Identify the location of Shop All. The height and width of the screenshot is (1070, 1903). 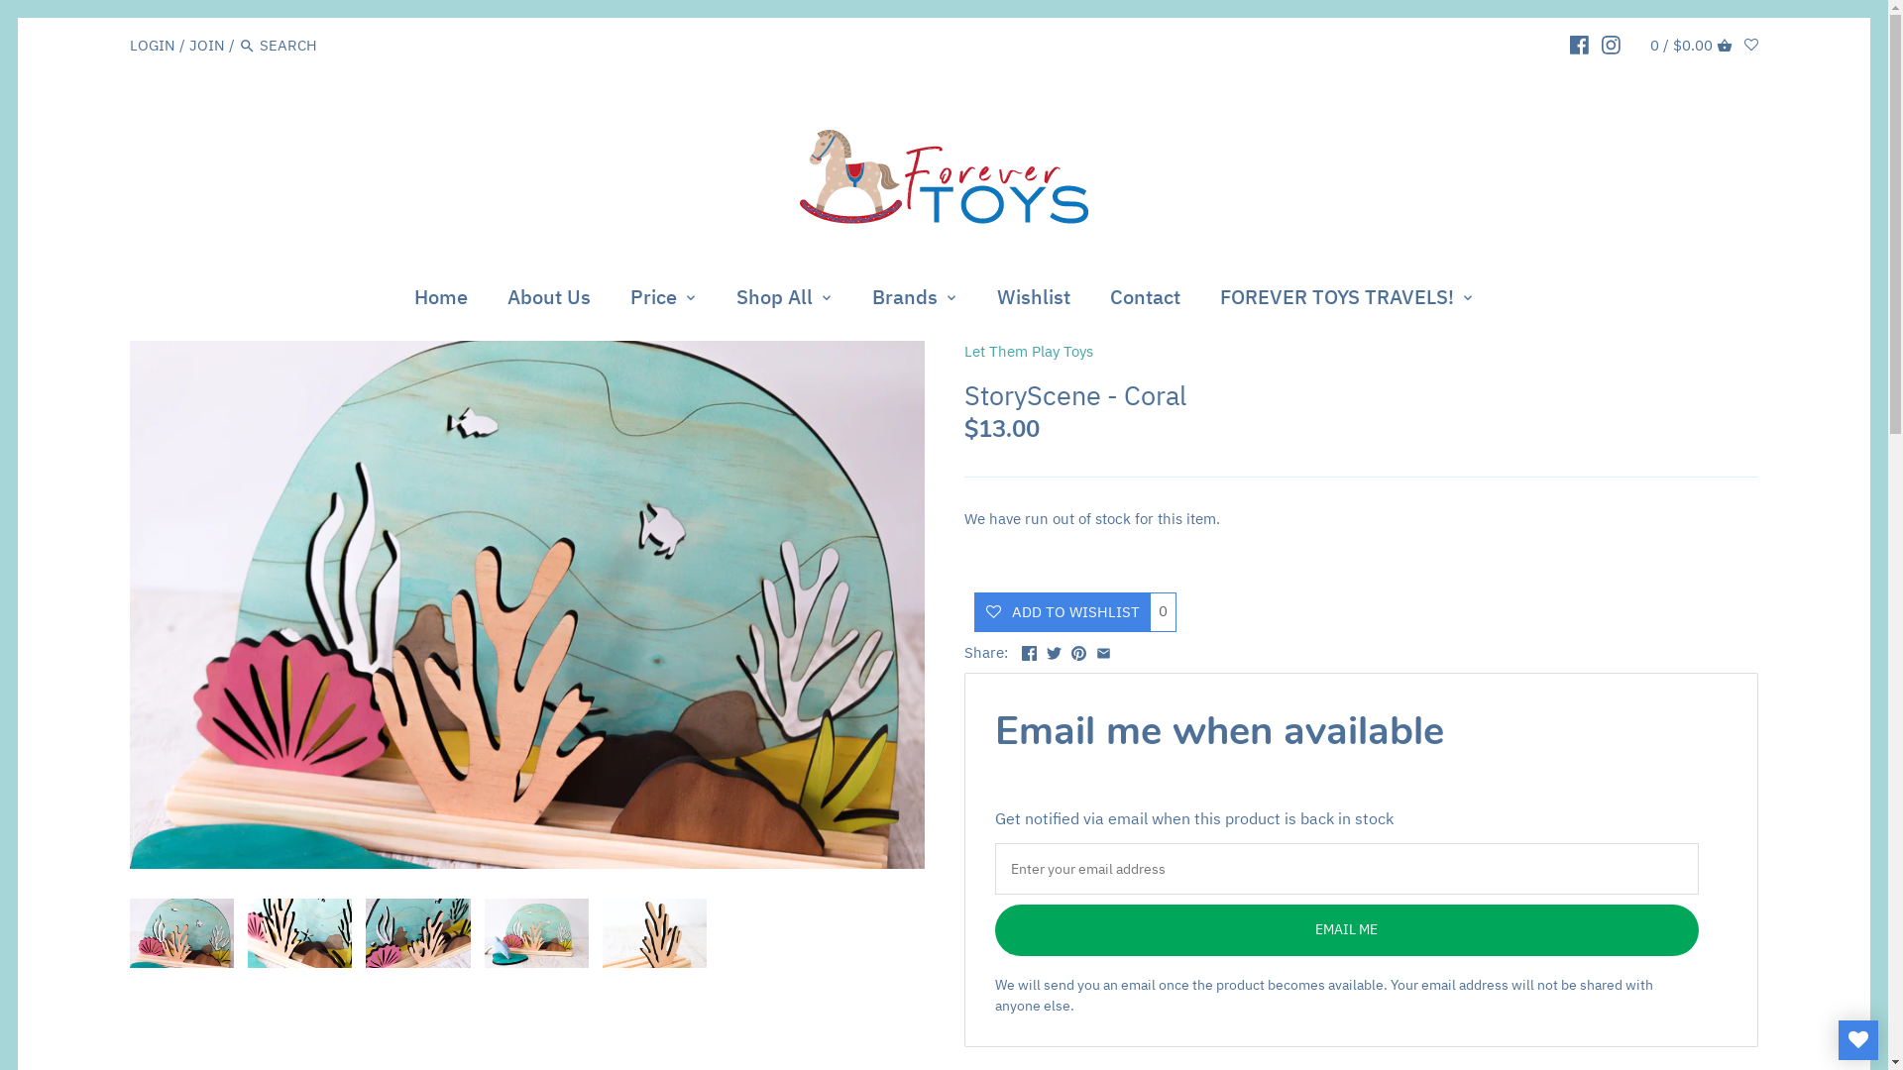
(775, 300).